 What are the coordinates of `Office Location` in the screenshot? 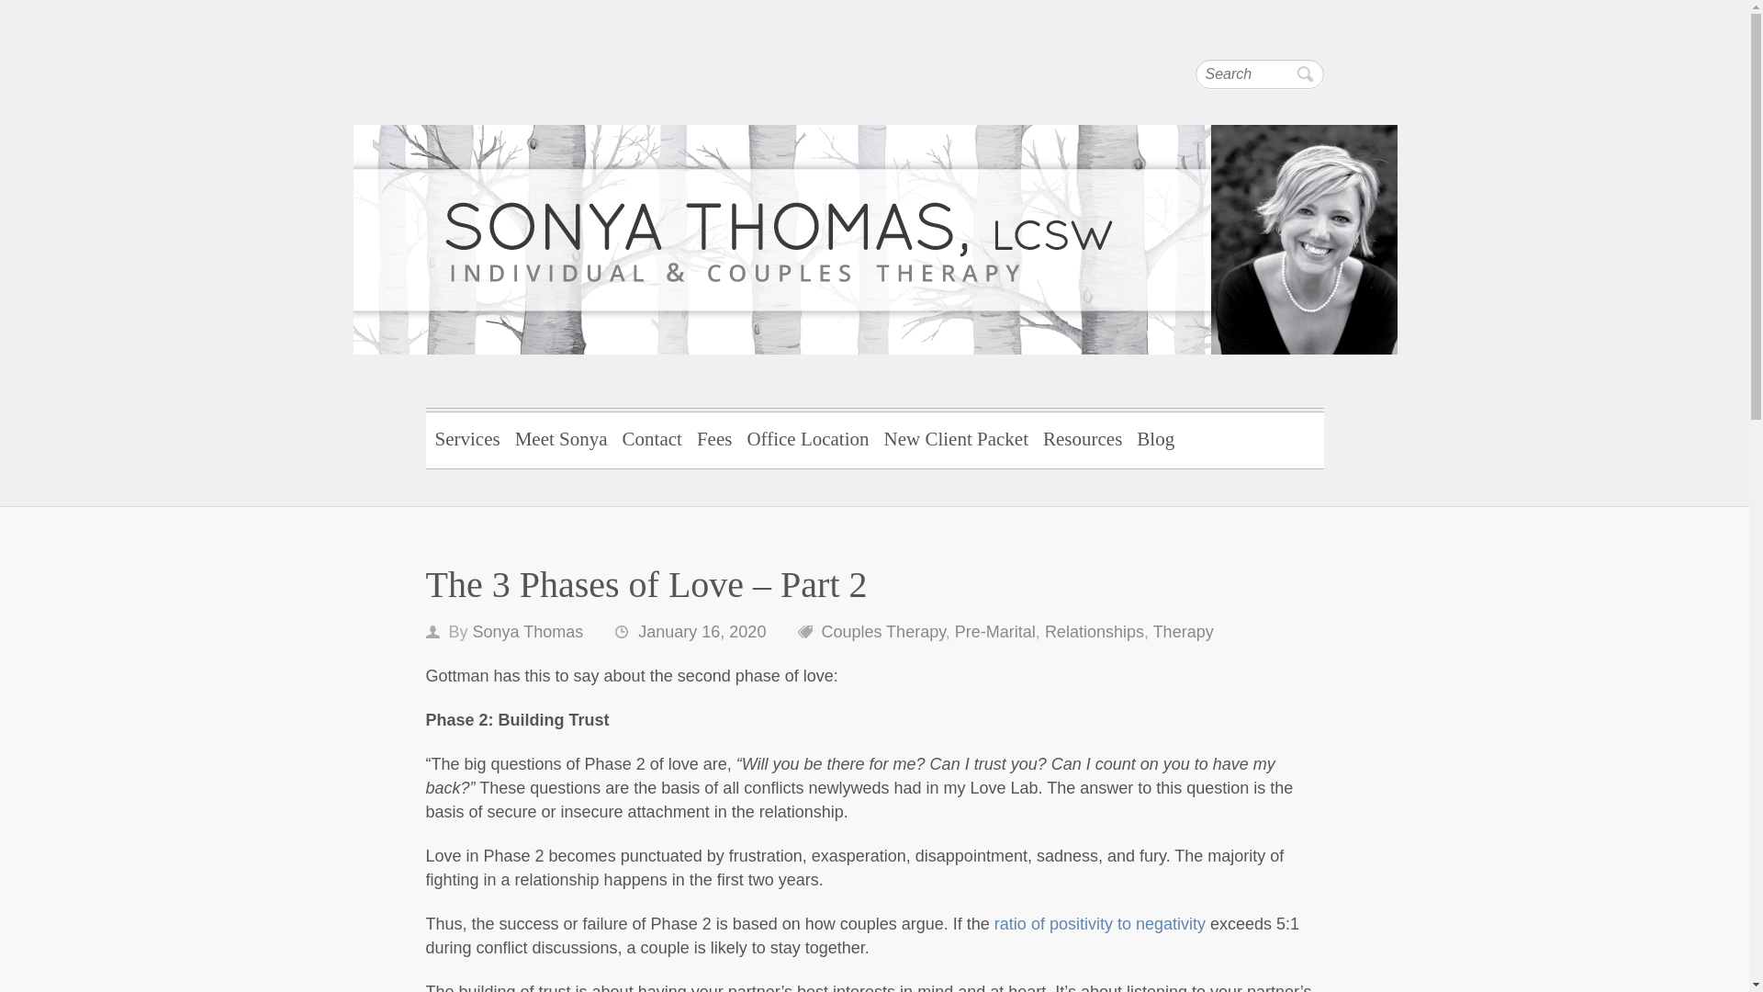 It's located at (807, 437).